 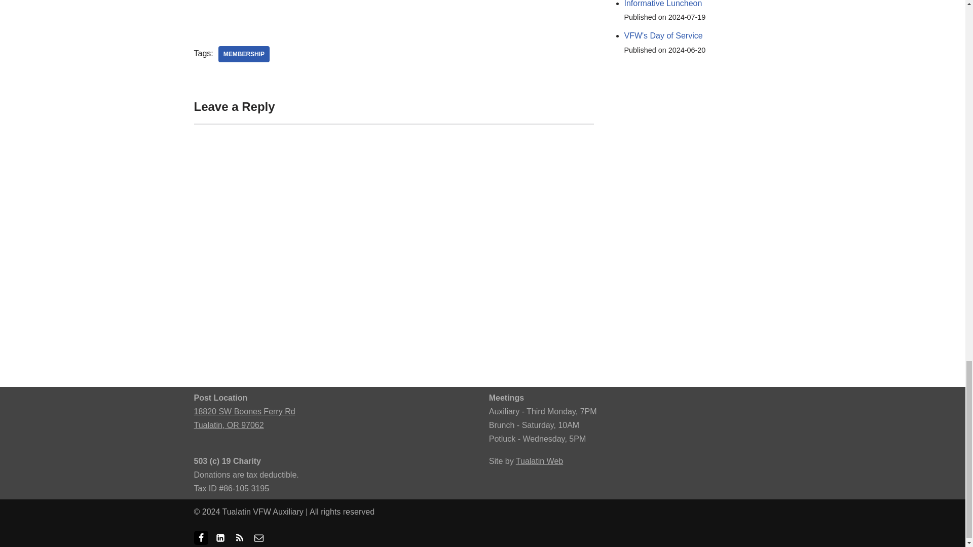 I want to click on membership, so click(x=243, y=54).